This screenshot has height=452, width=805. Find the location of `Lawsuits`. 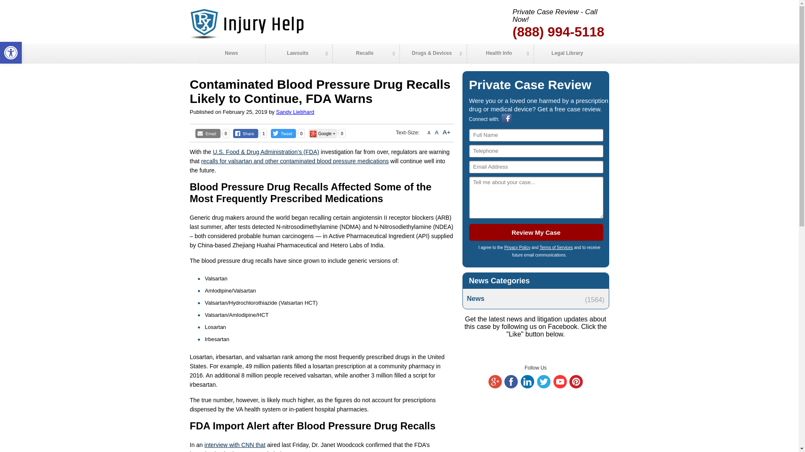

Lawsuits is located at coordinates (298, 54).